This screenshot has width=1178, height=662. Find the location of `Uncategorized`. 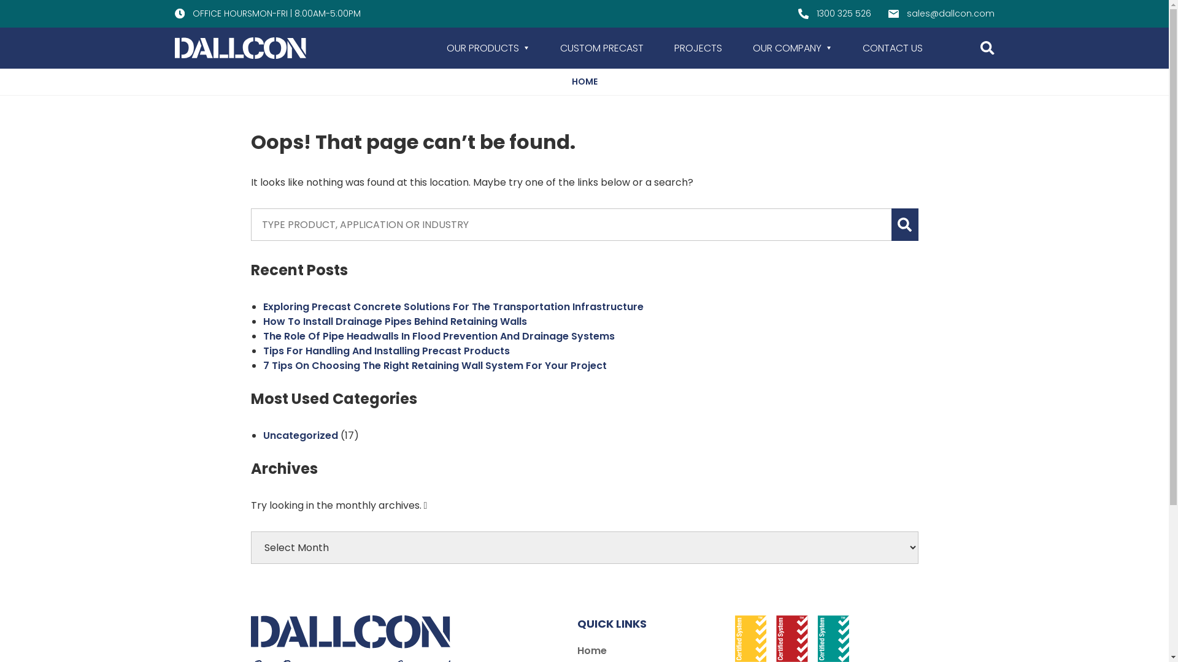

Uncategorized is located at coordinates (300, 435).